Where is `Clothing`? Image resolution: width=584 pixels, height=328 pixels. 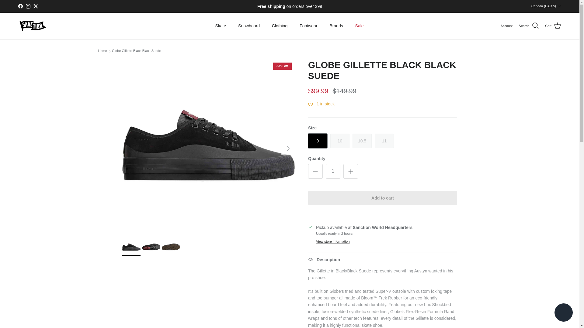 Clothing is located at coordinates (280, 26).